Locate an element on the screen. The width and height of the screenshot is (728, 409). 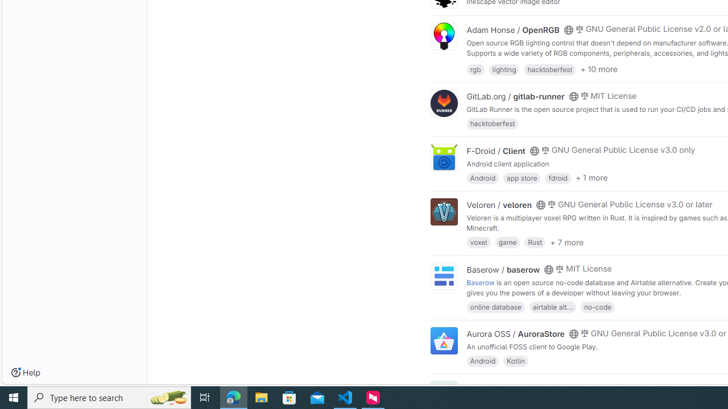
Class: s16 is located at coordinates (568, 388).